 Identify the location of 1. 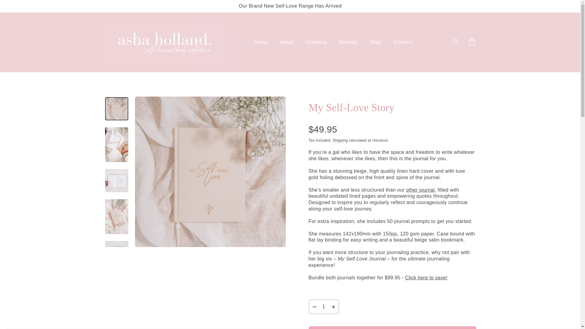
(323, 306).